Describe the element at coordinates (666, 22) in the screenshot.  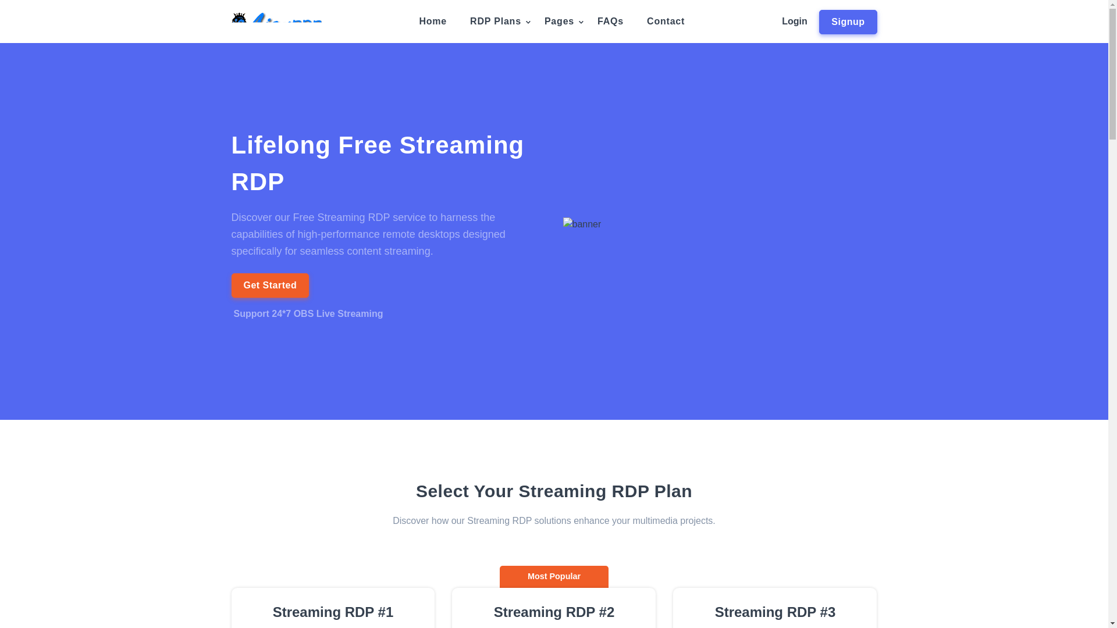
I see `Contact` at that location.